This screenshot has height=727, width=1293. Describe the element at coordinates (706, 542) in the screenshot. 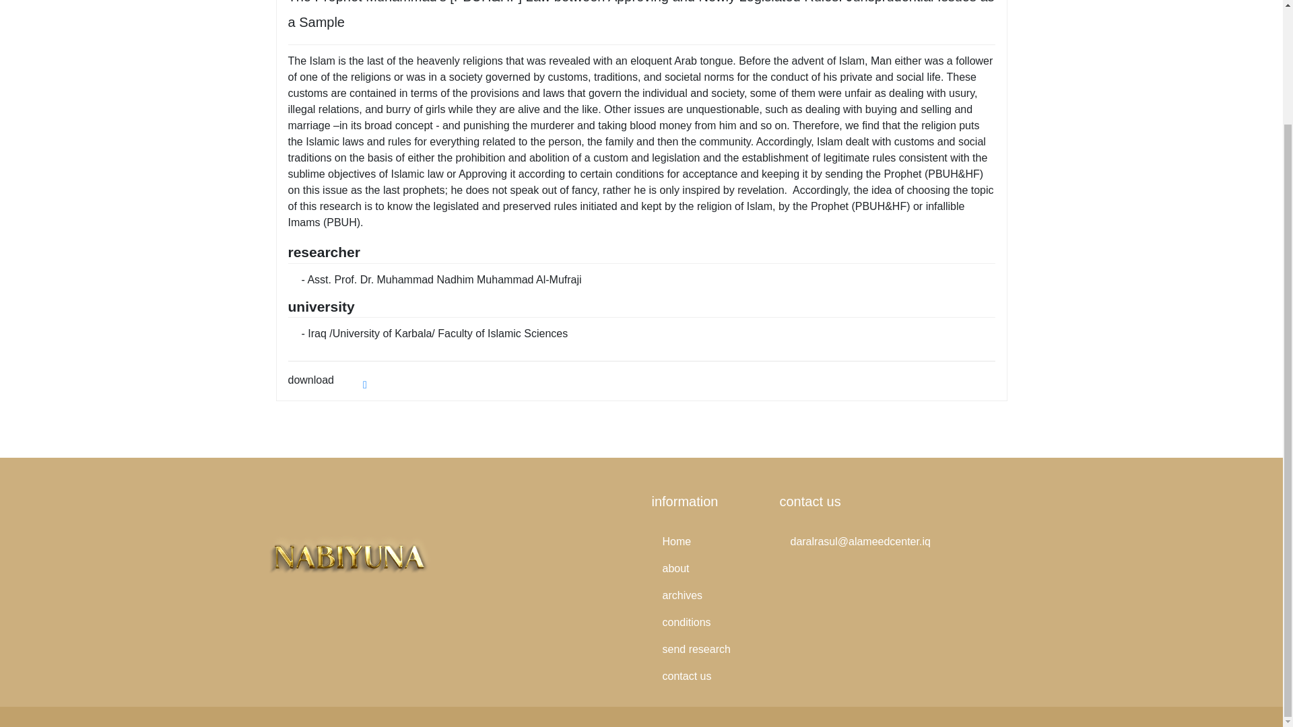

I see `Home` at that location.